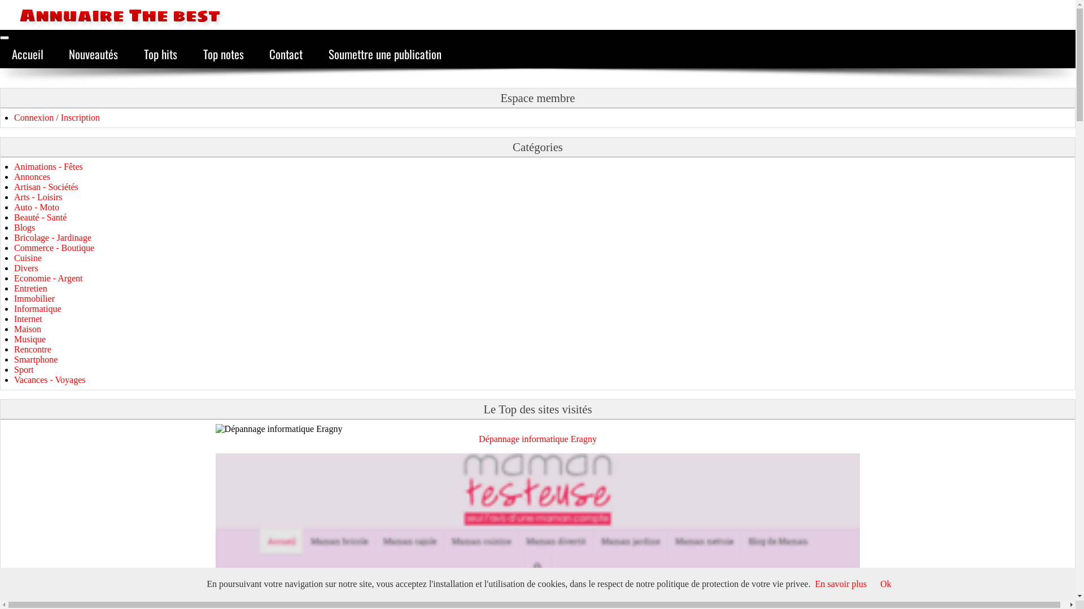 The height and width of the screenshot is (609, 1084). What do you see at coordinates (26, 268) in the screenshot?
I see `Divers` at bounding box center [26, 268].